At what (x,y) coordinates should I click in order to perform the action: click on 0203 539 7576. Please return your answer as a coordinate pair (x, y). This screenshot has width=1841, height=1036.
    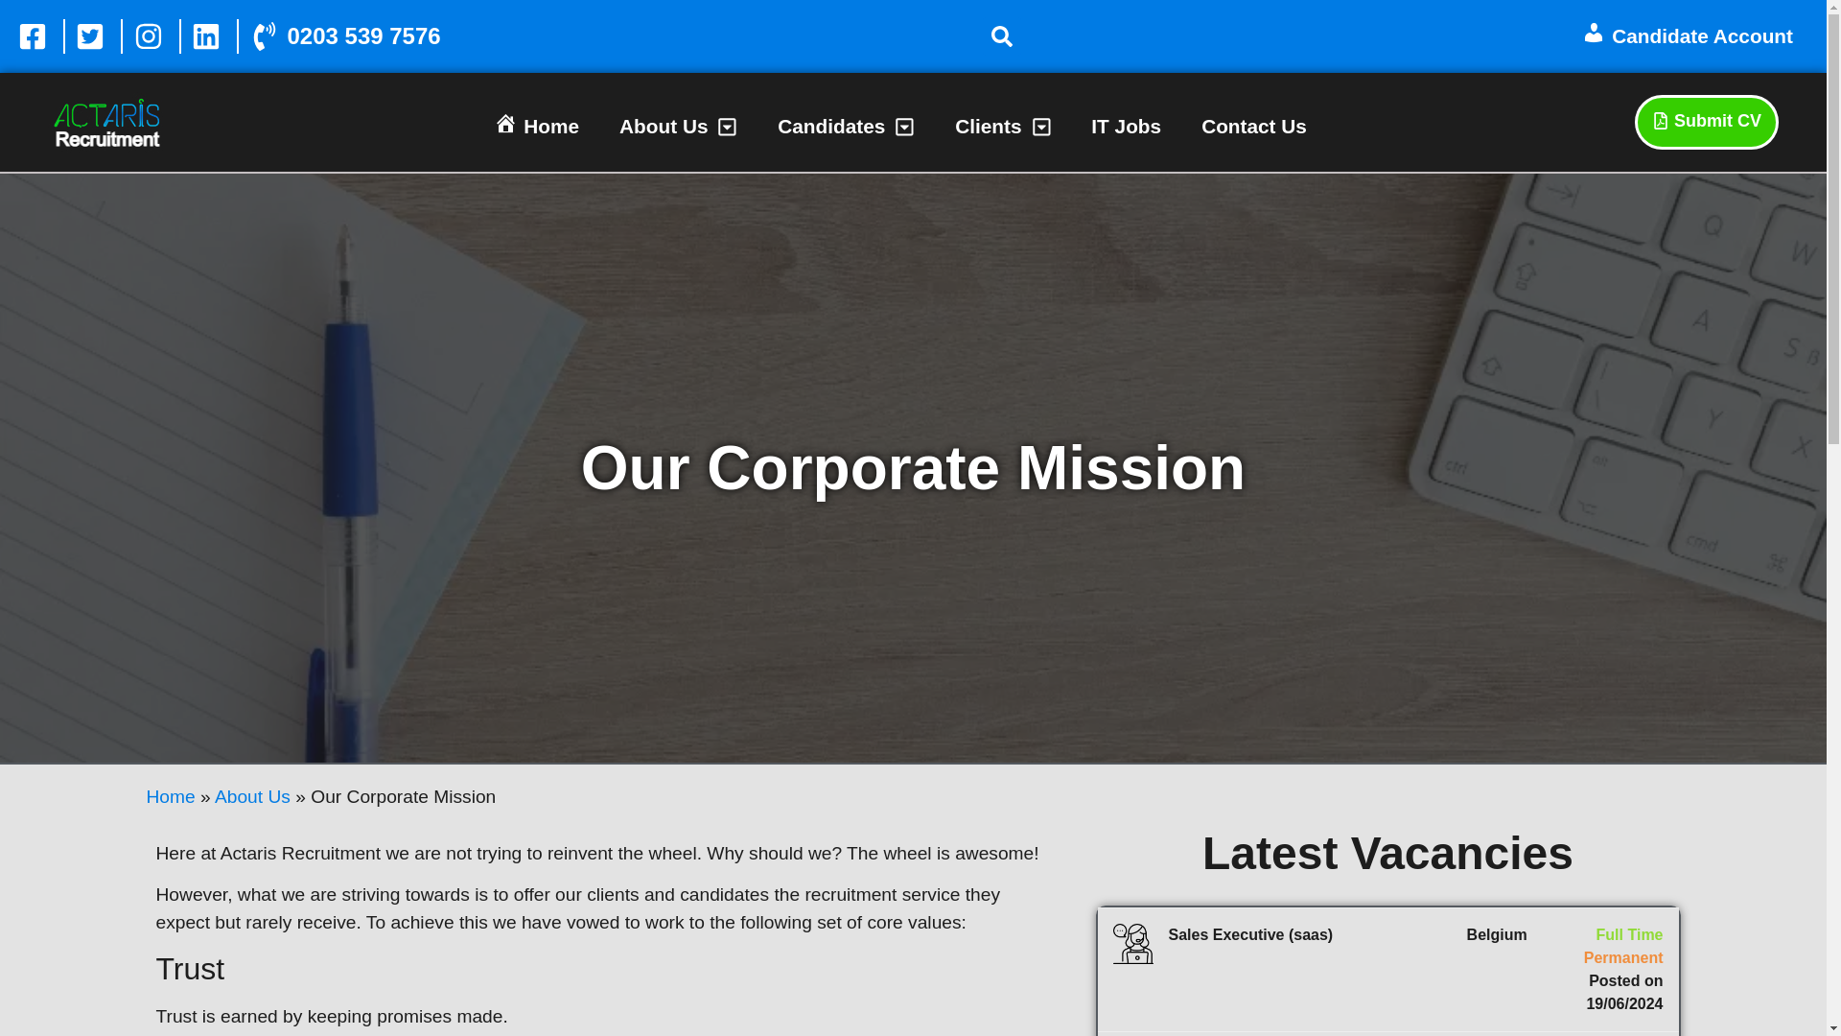
    Looking at the image, I should click on (343, 36).